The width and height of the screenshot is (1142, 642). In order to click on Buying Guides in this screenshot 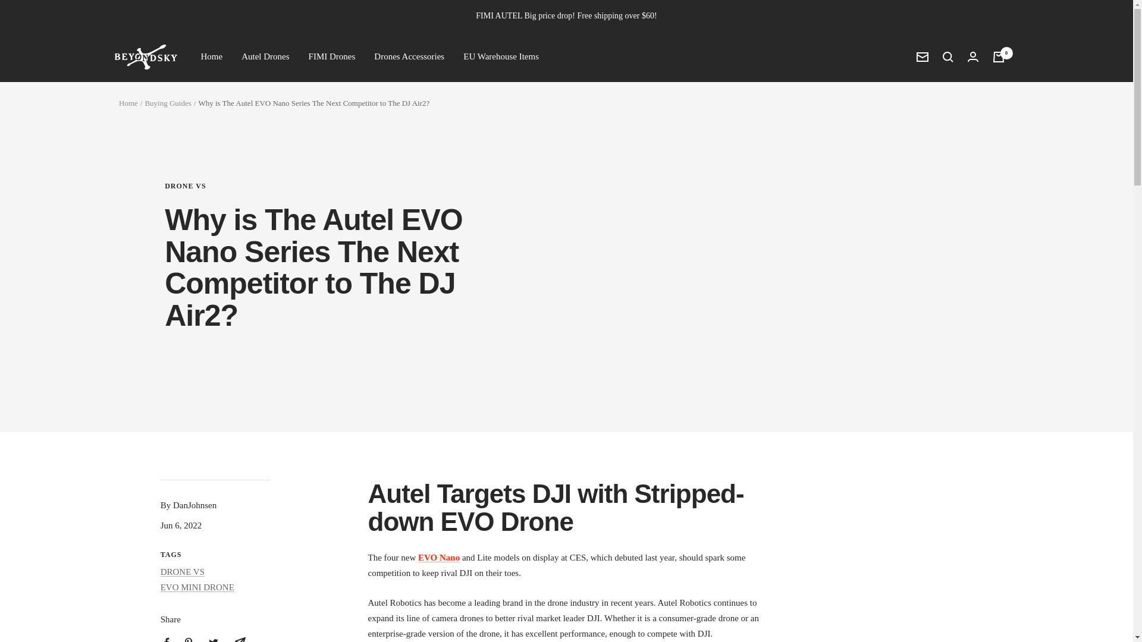, I will do `click(168, 103)`.